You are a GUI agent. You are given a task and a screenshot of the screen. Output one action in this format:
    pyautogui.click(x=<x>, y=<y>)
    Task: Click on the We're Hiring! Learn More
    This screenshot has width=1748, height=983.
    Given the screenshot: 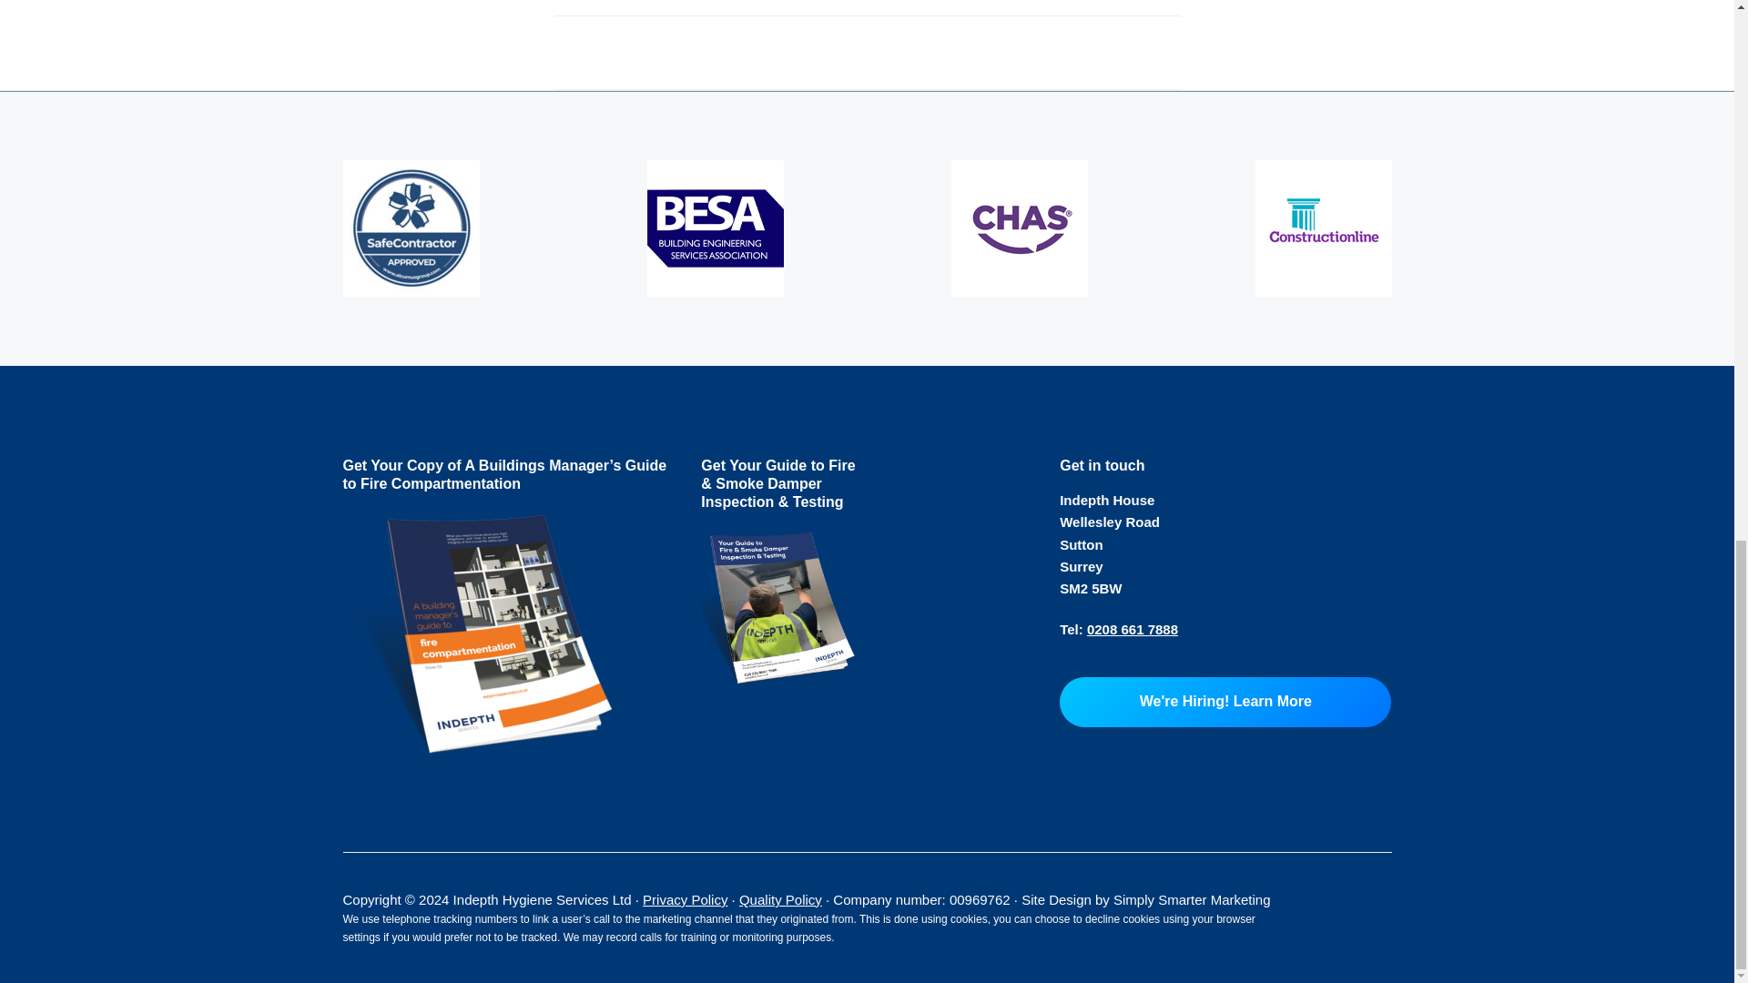 What is the action you would take?
    pyautogui.click(x=1225, y=702)
    